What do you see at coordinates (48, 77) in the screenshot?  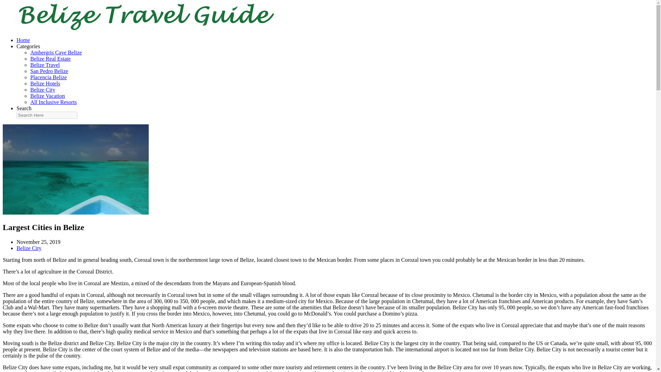 I see `Placencia Belize` at bounding box center [48, 77].